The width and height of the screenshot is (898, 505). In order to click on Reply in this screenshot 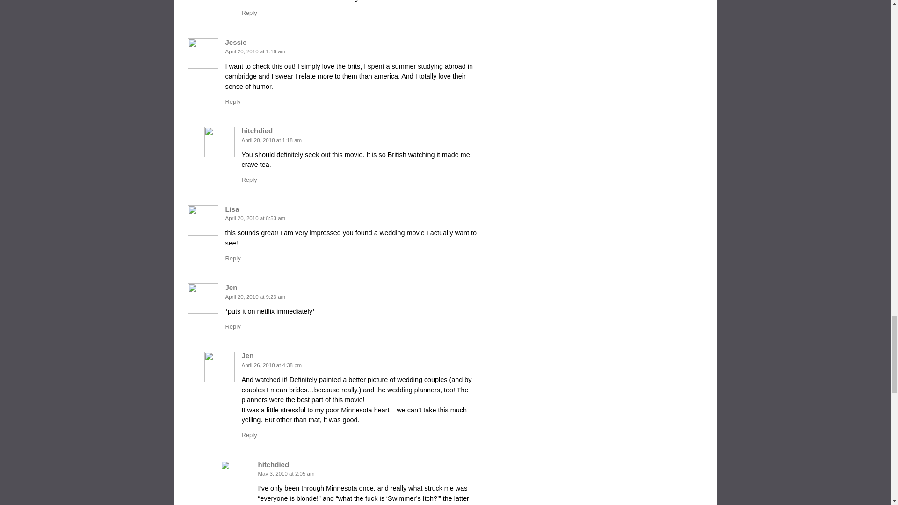, I will do `click(233, 326)`.